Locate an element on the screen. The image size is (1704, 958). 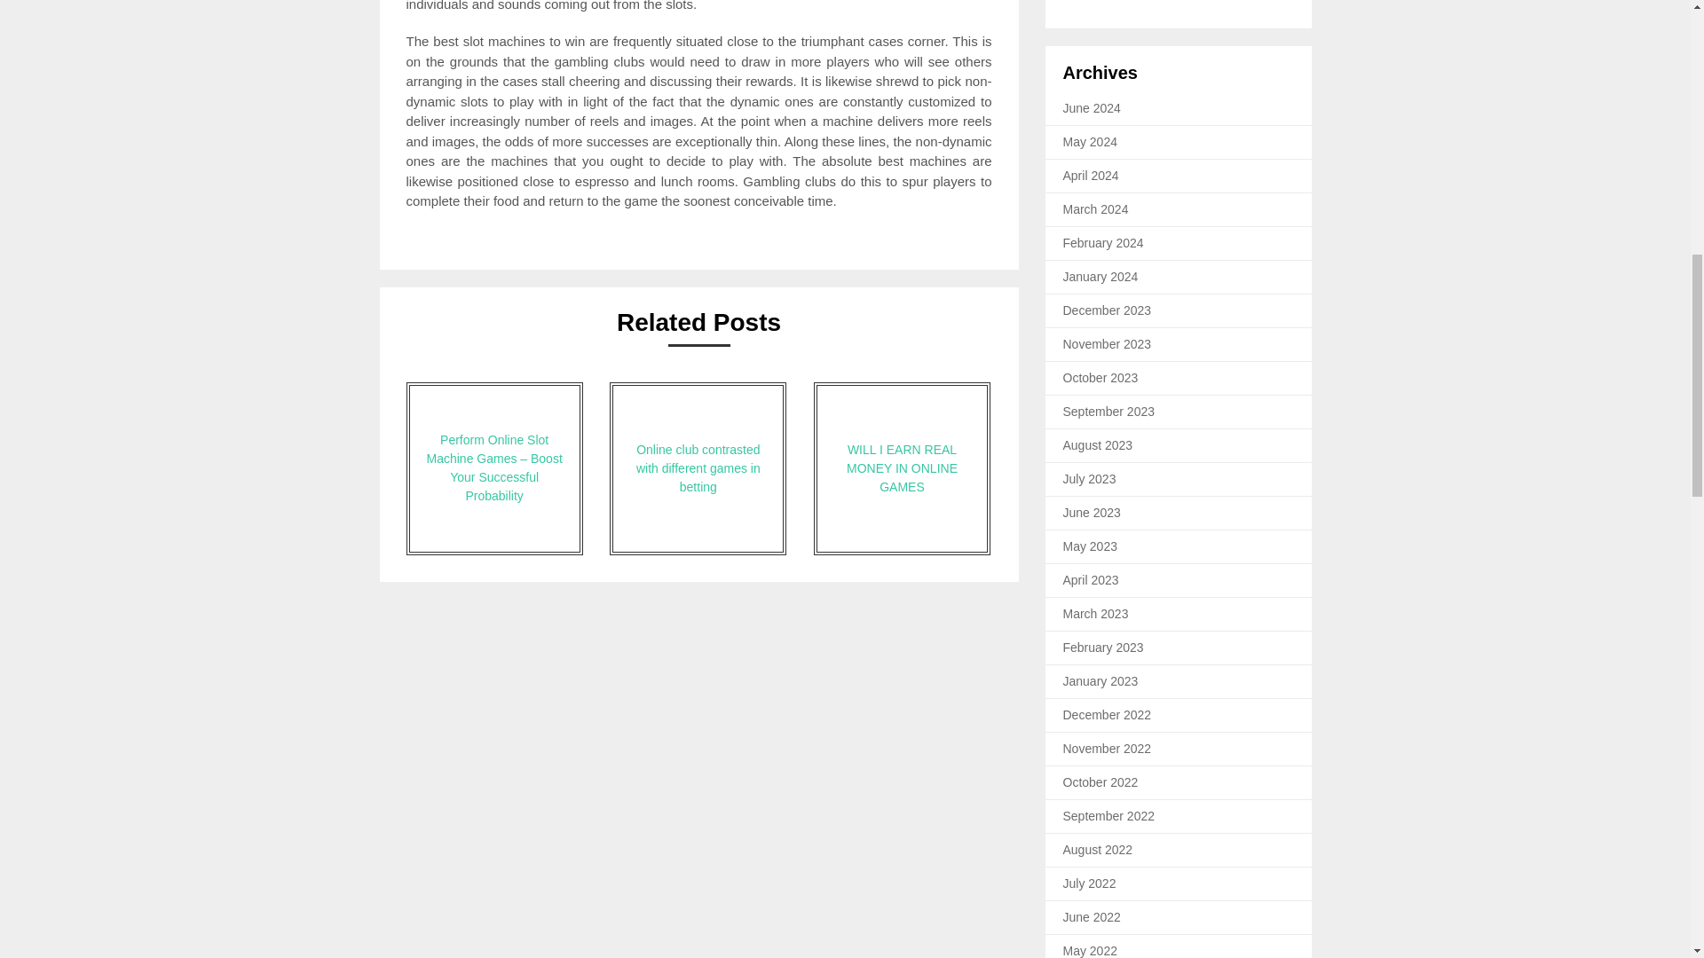
April 2024 is located at coordinates (1092, 176).